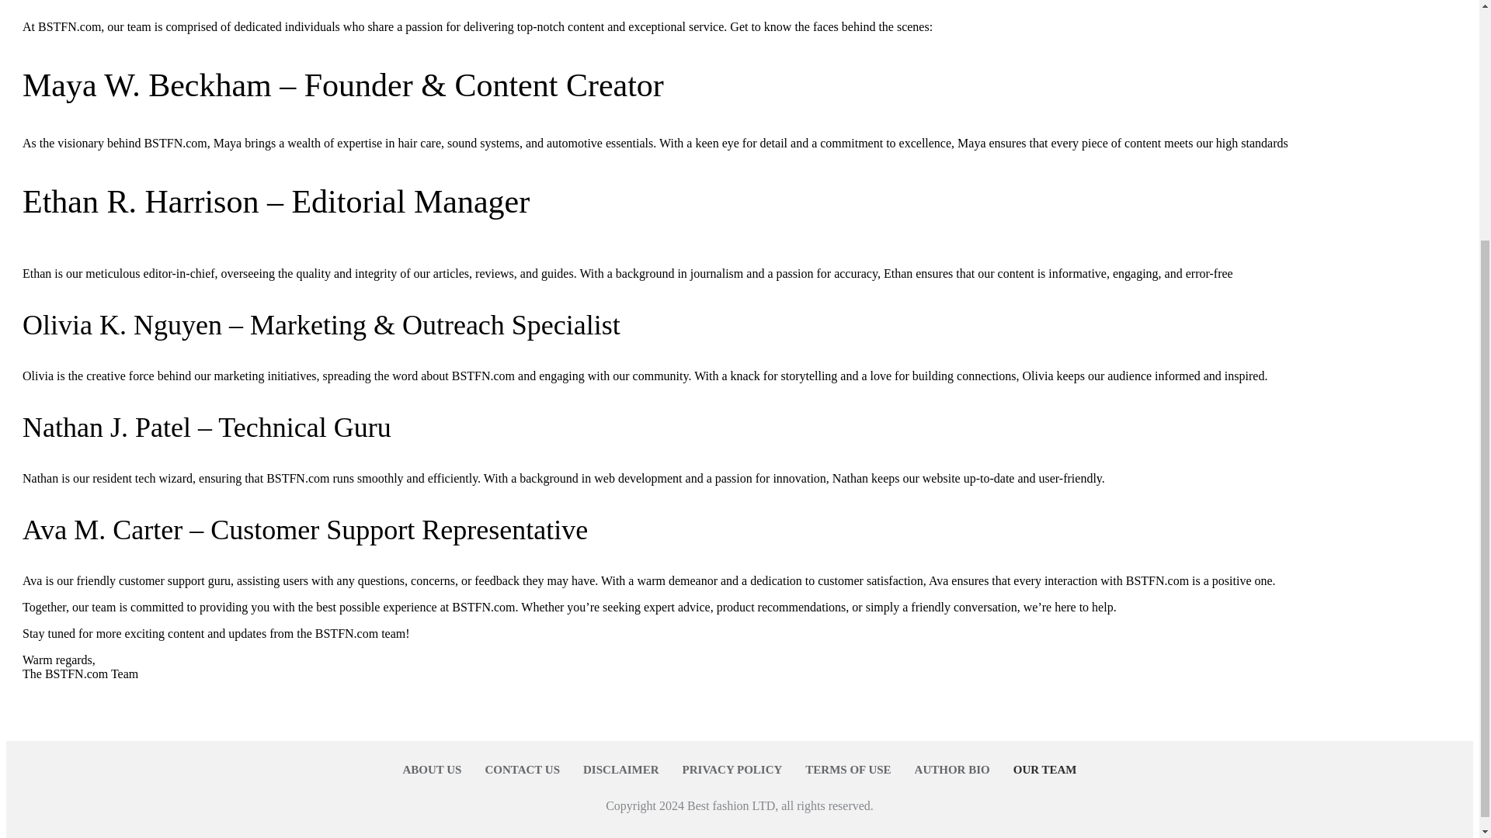 The image size is (1491, 838). I want to click on OUR TEAM, so click(1045, 770).